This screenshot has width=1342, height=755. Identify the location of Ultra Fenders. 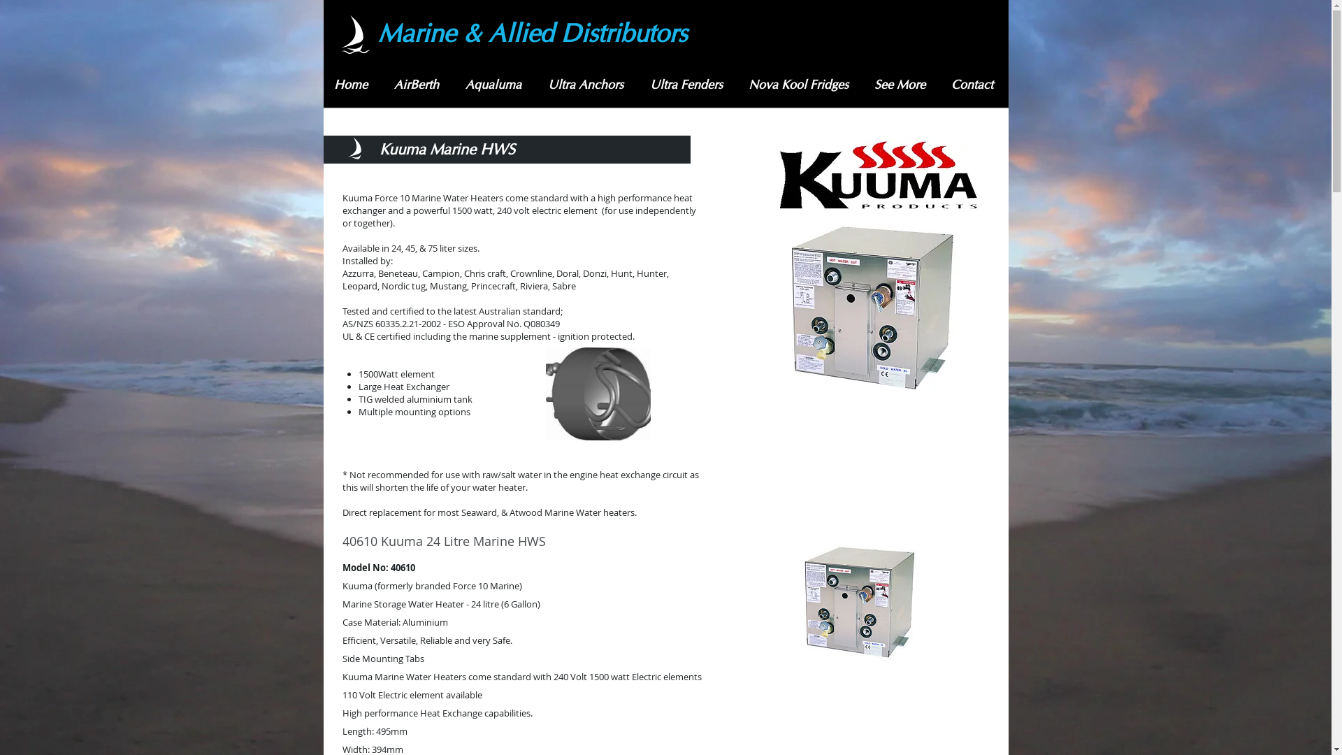
(688, 85).